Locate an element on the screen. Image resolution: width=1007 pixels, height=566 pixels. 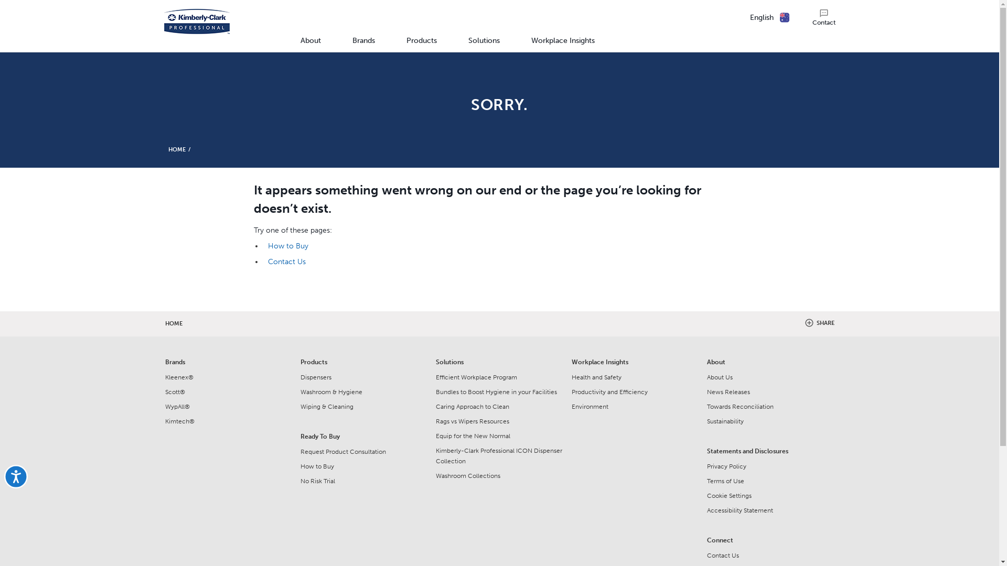
Productivity and Efficiency is located at coordinates (635, 392).